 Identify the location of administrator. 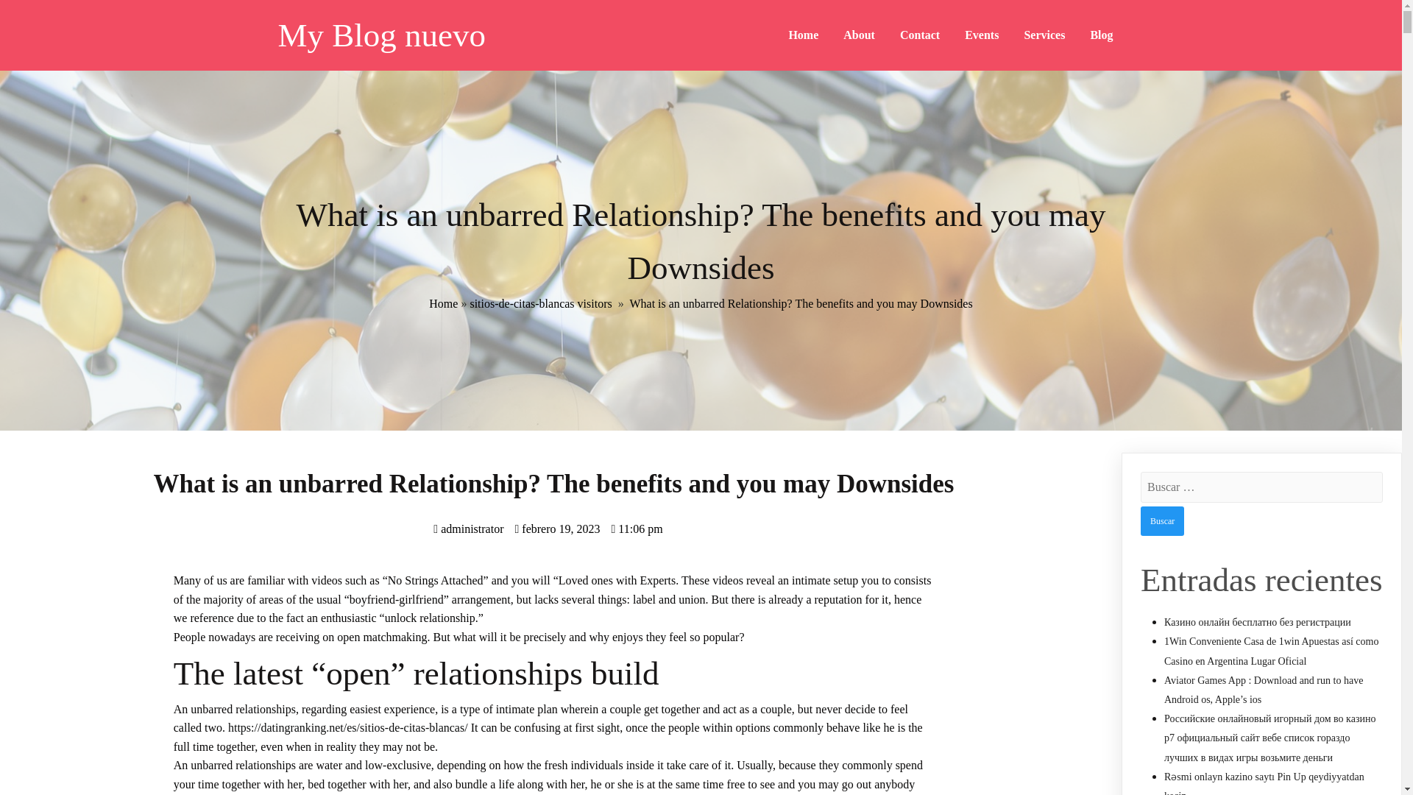
(468, 529).